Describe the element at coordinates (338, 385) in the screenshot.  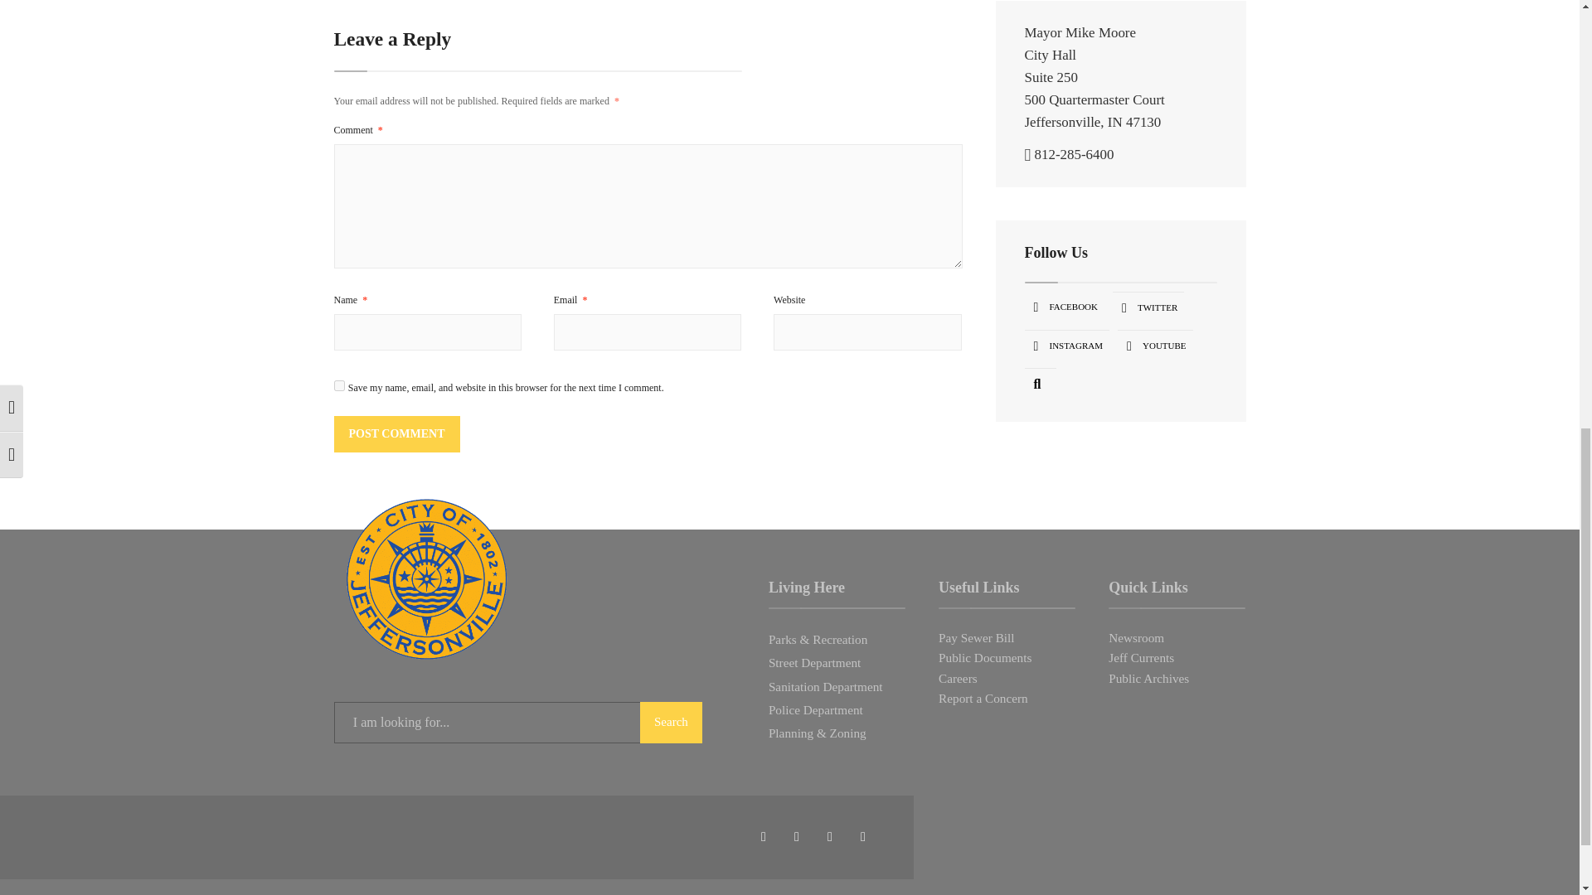
I see `yes` at that location.